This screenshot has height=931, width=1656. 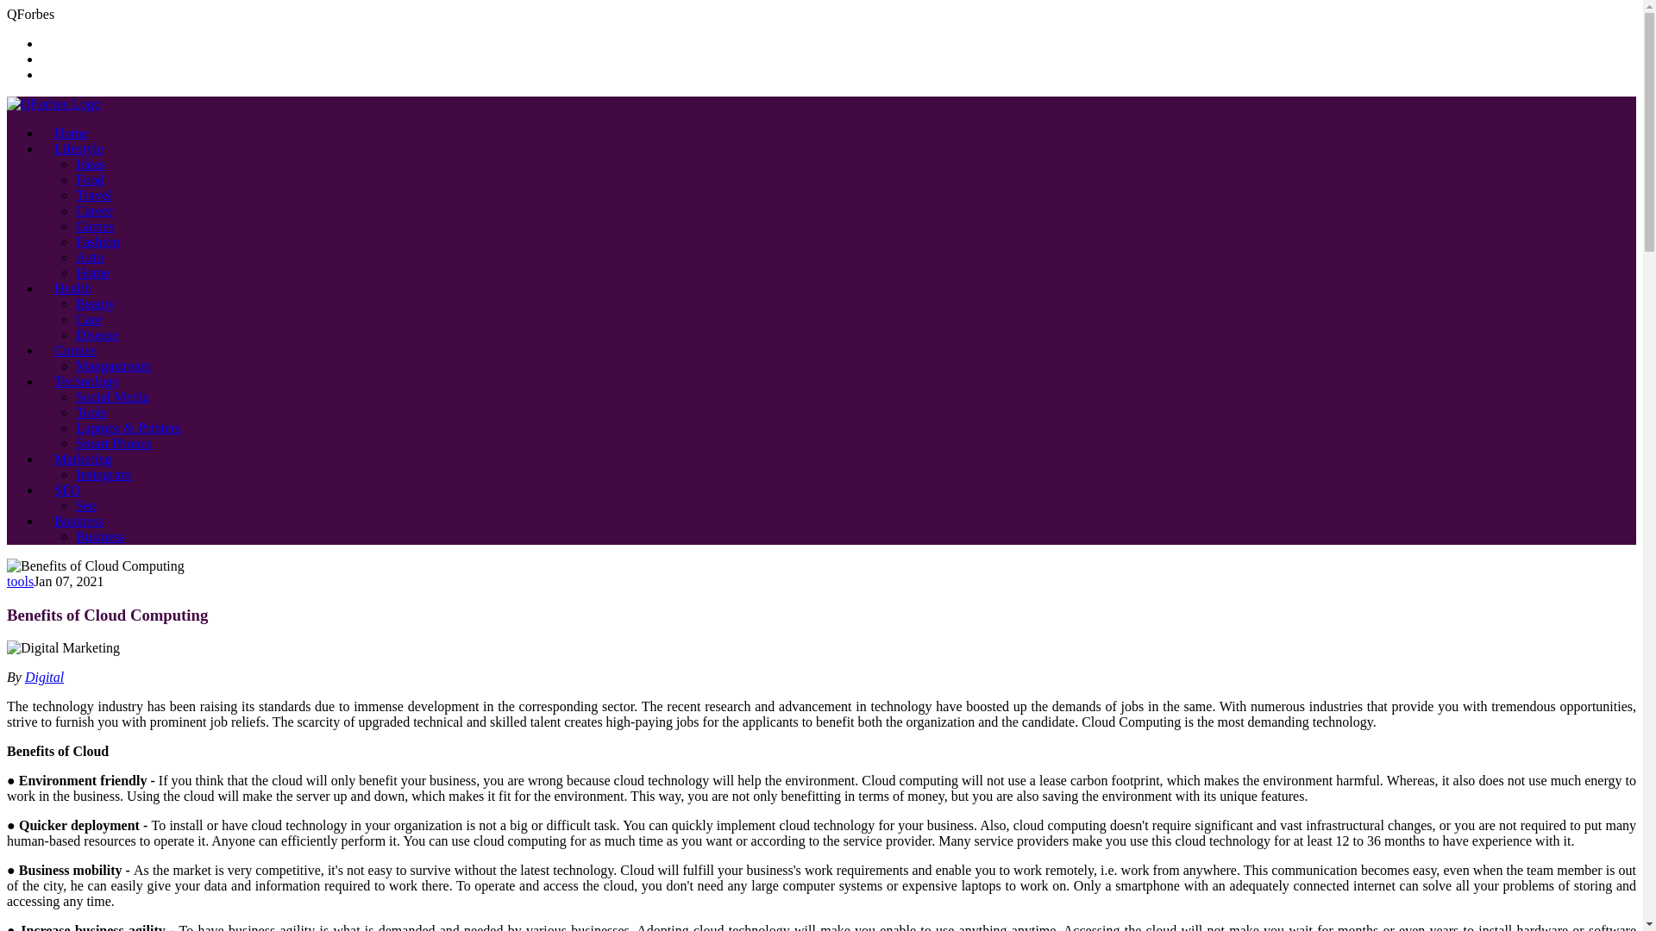 I want to click on Social Media, so click(x=112, y=397).